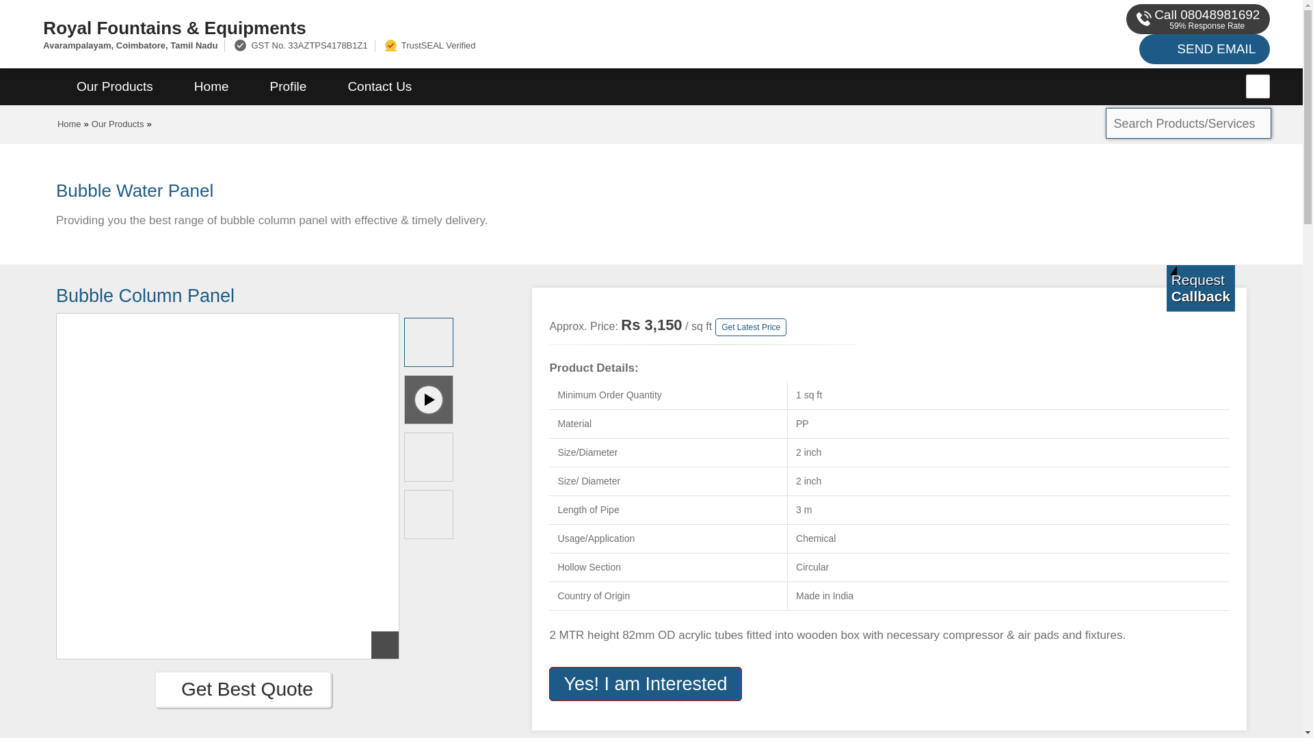 The image size is (1313, 738). Describe the element at coordinates (70, 124) in the screenshot. I see `Home` at that location.